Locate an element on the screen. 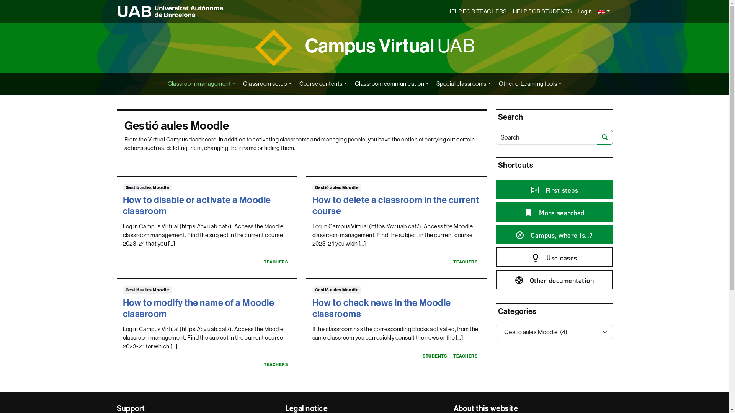 Image resolution: width=735 pixels, height=413 pixels. Other e-Learning tools is located at coordinates (531, 84).